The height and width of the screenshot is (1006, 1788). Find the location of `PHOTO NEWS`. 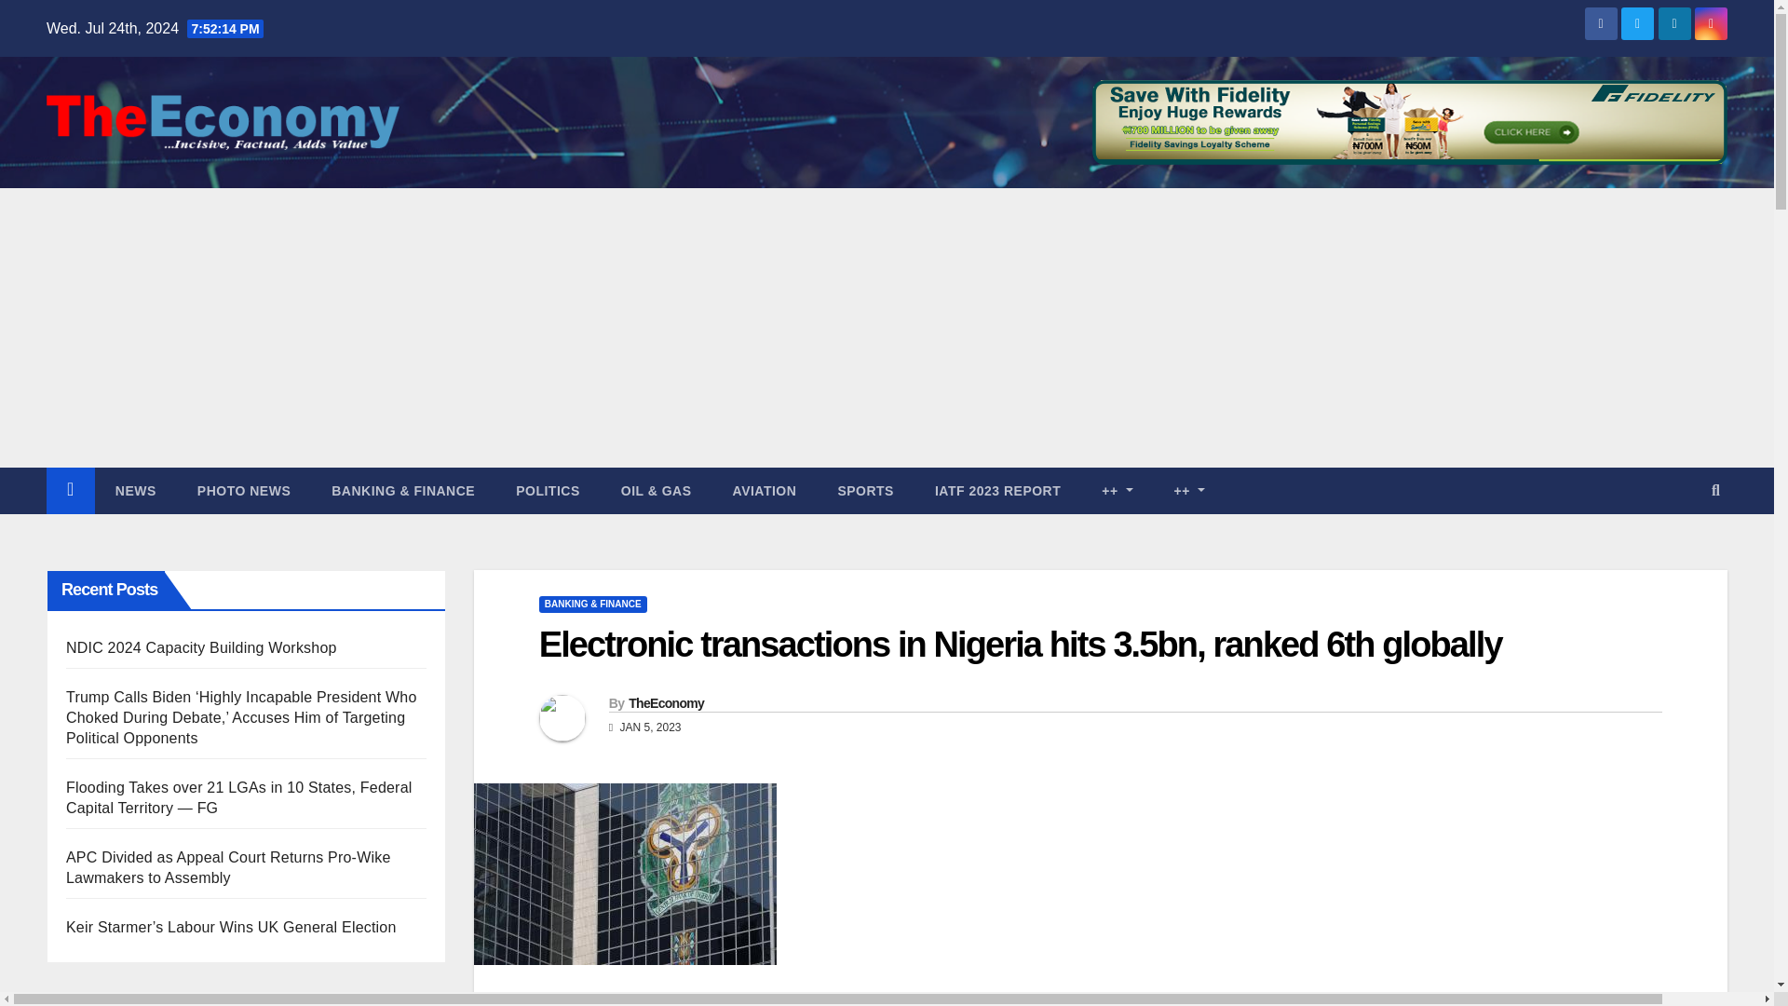

PHOTO NEWS is located at coordinates (244, 490).